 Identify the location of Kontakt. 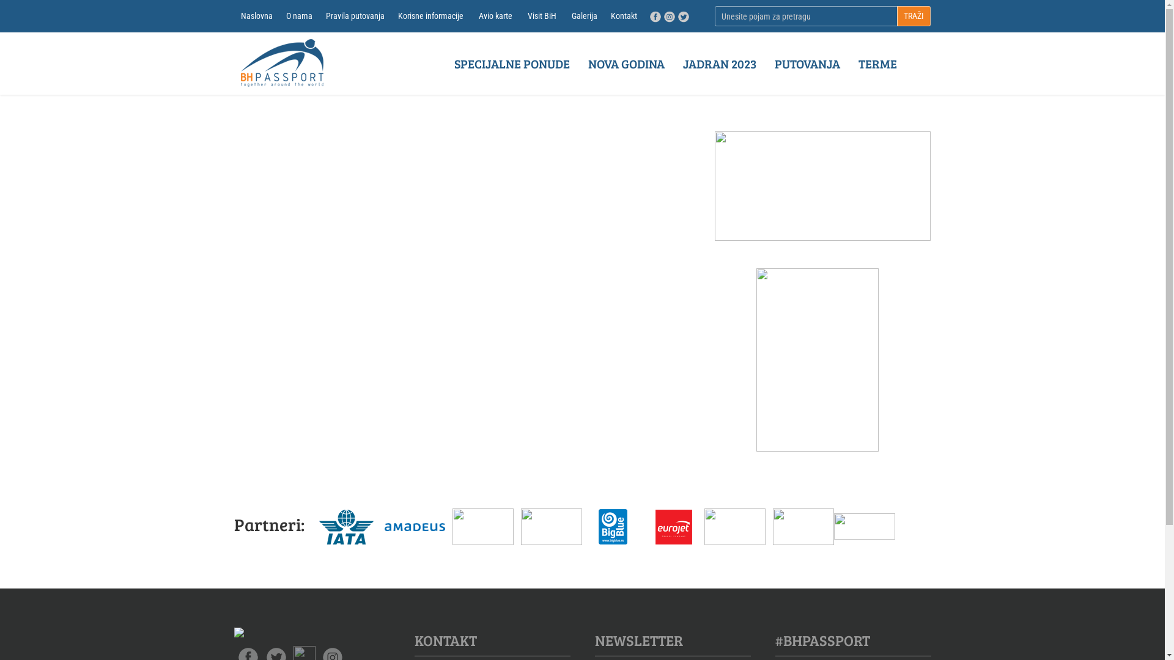
(624, 16).